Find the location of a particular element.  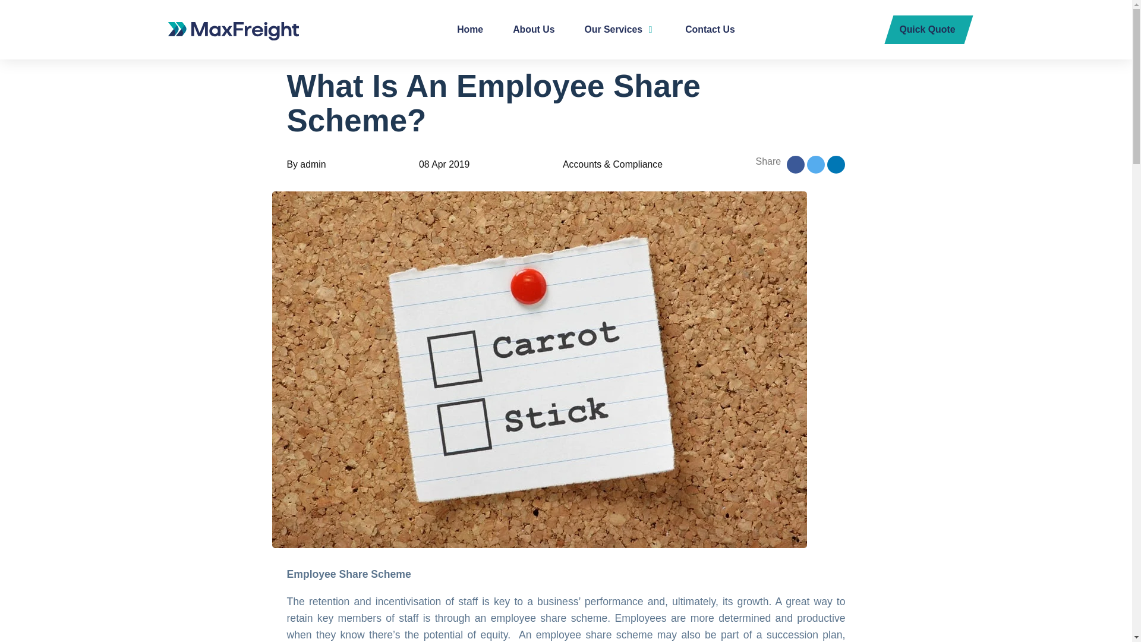

Our Services is located at coordinates (620, 30).